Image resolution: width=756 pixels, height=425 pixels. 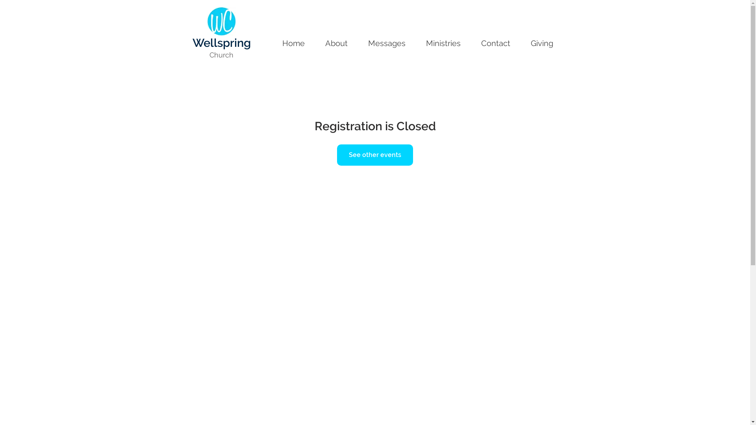 I want to click on Giving, so click(x=542, y=42).